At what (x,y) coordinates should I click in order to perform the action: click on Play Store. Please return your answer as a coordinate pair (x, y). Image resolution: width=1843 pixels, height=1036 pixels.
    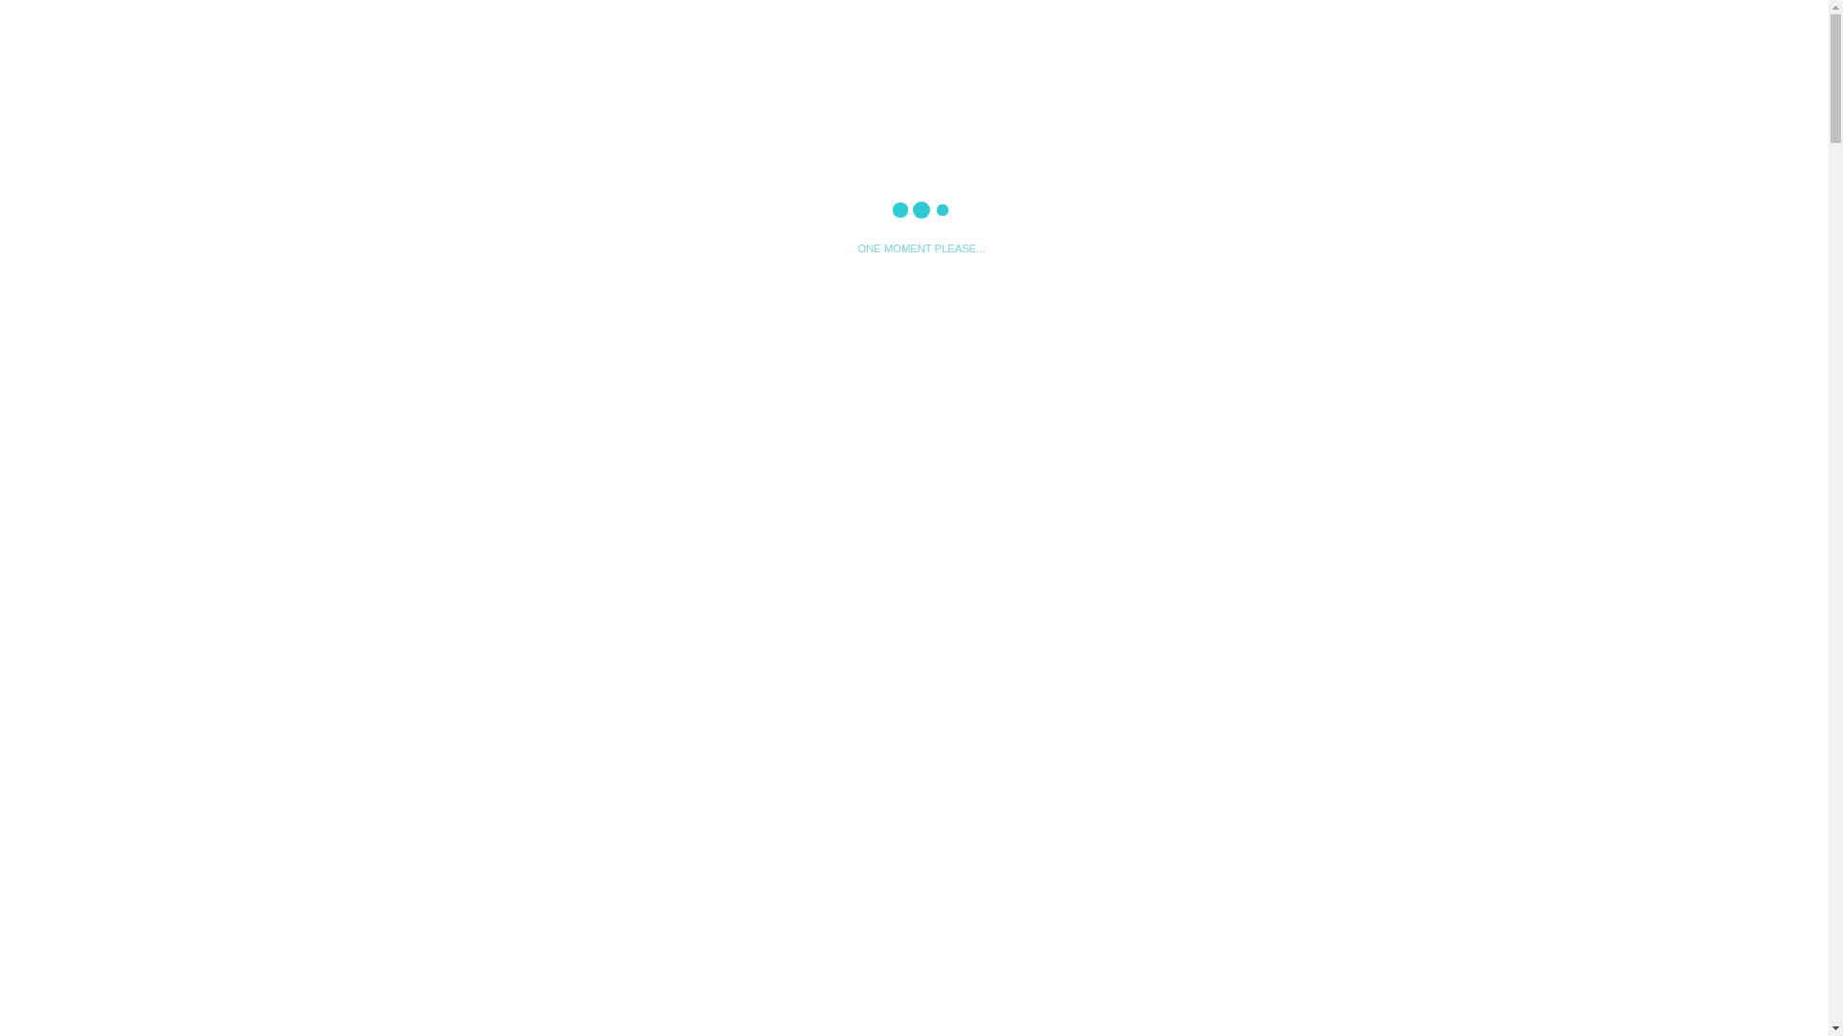
    Looking at the image, I should click on (475, 439).